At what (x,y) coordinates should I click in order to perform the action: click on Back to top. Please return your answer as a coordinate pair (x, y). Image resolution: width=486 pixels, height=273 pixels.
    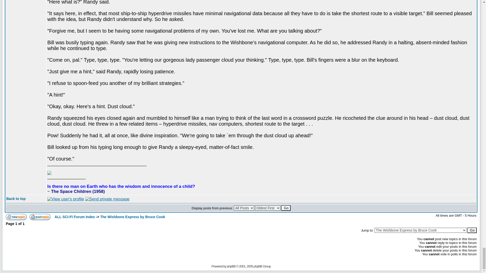
    Looking at the image, I should click on (16, 198).